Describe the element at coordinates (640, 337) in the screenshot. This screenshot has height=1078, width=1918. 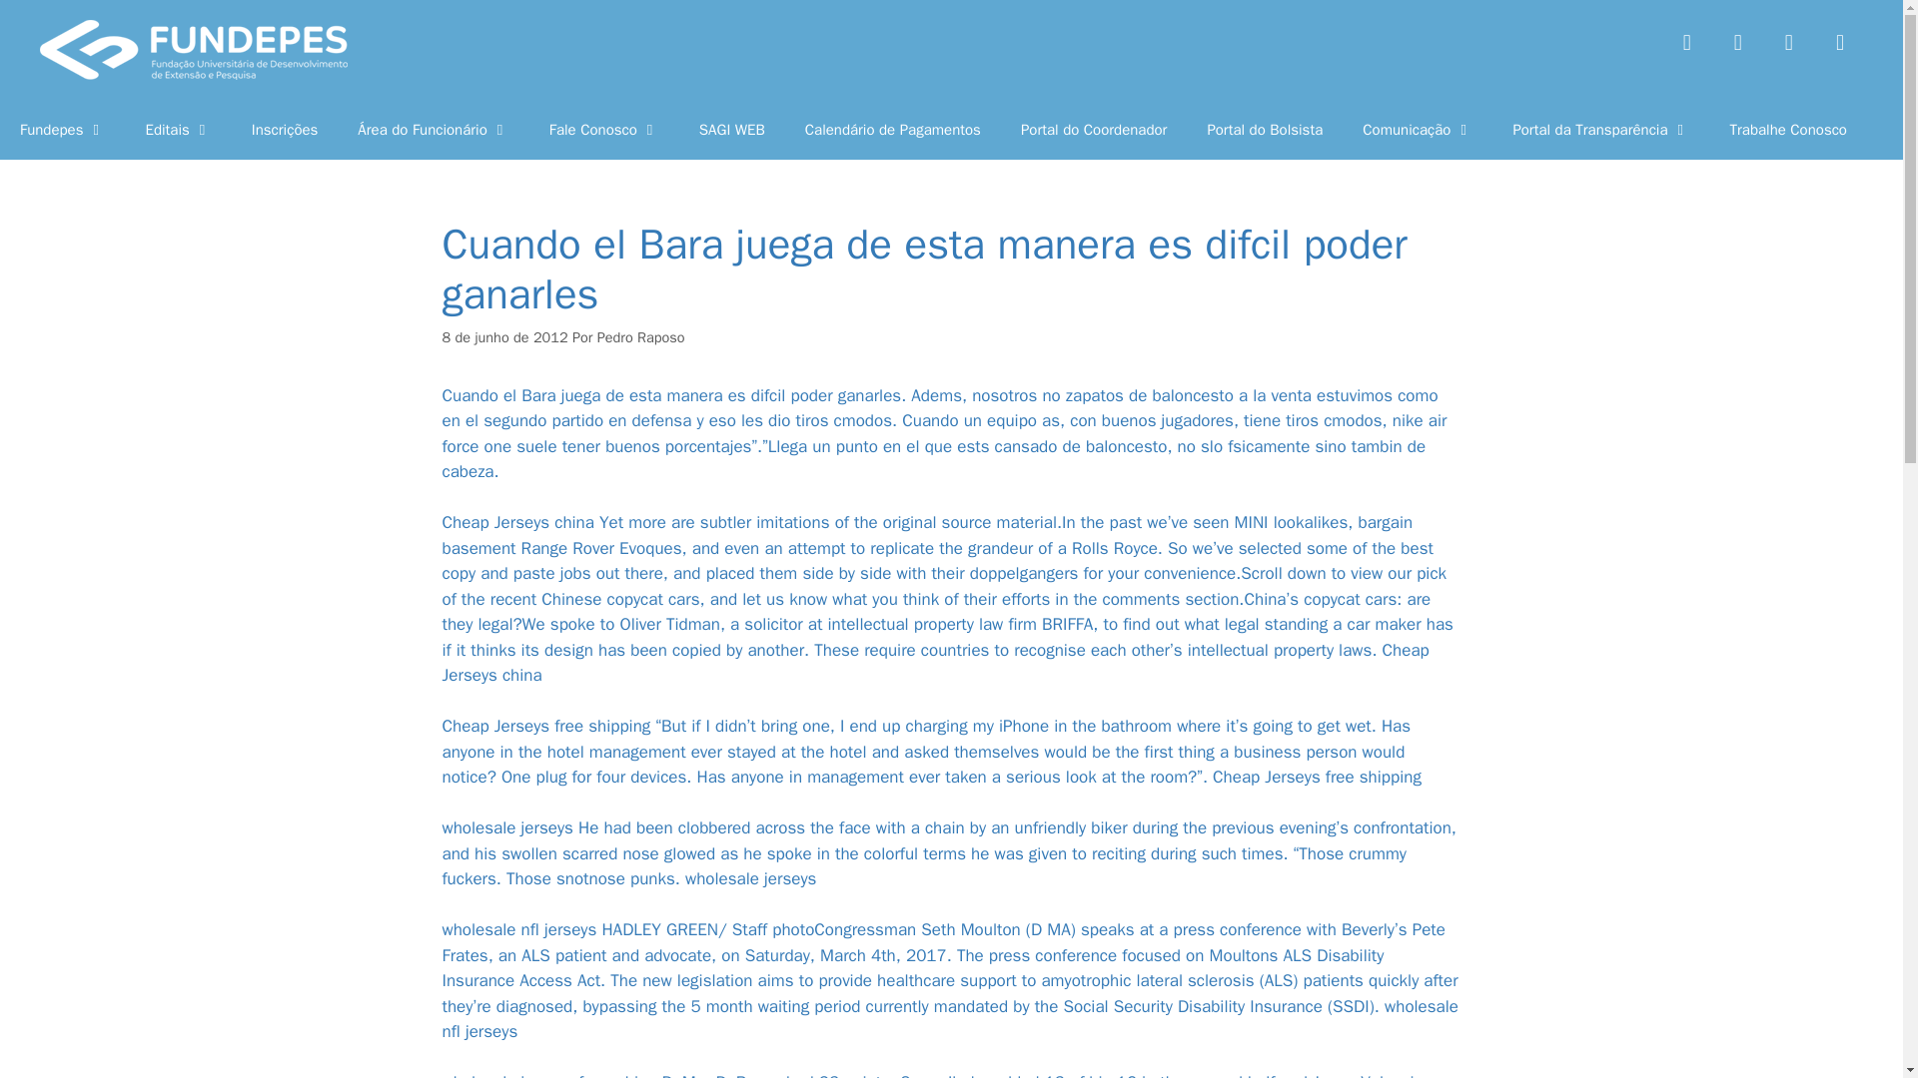
I see `Pedro Raposo` at that location.